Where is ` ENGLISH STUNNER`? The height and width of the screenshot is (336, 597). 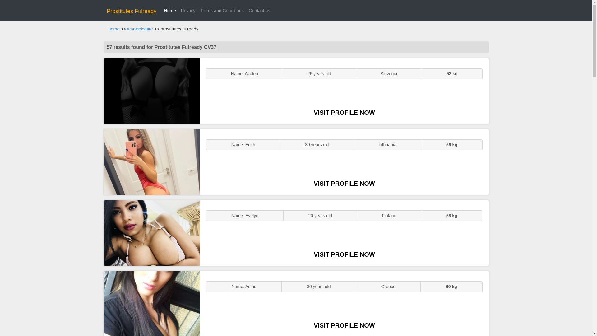  ENGLISH STUNNER is located at coordinates (152, 91).